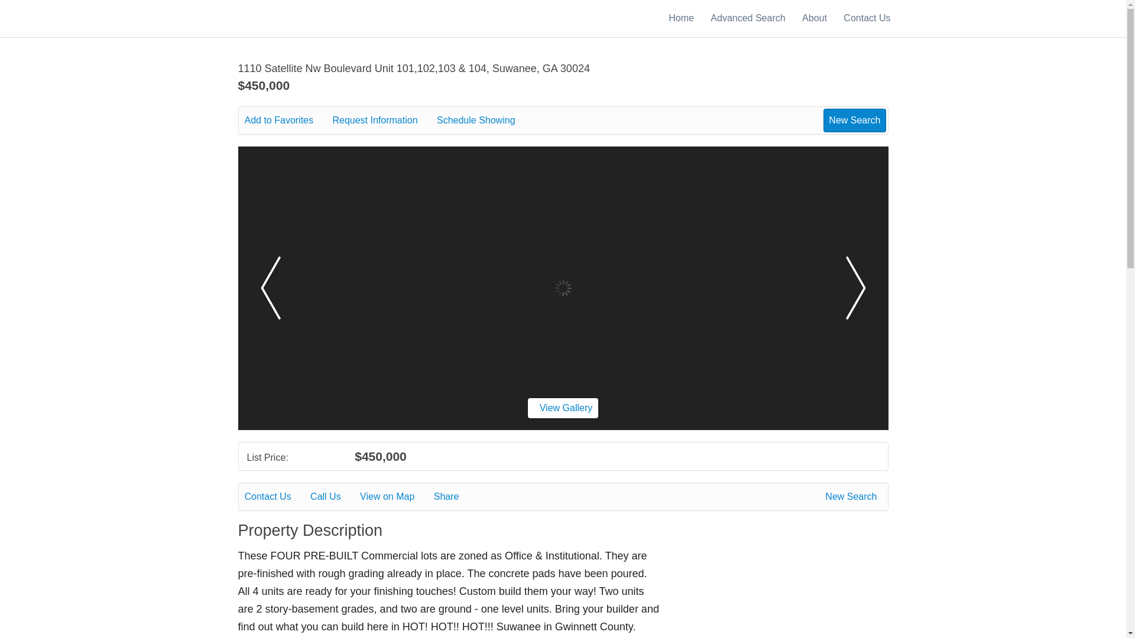  I want to click on New Search, so click(853, 497).